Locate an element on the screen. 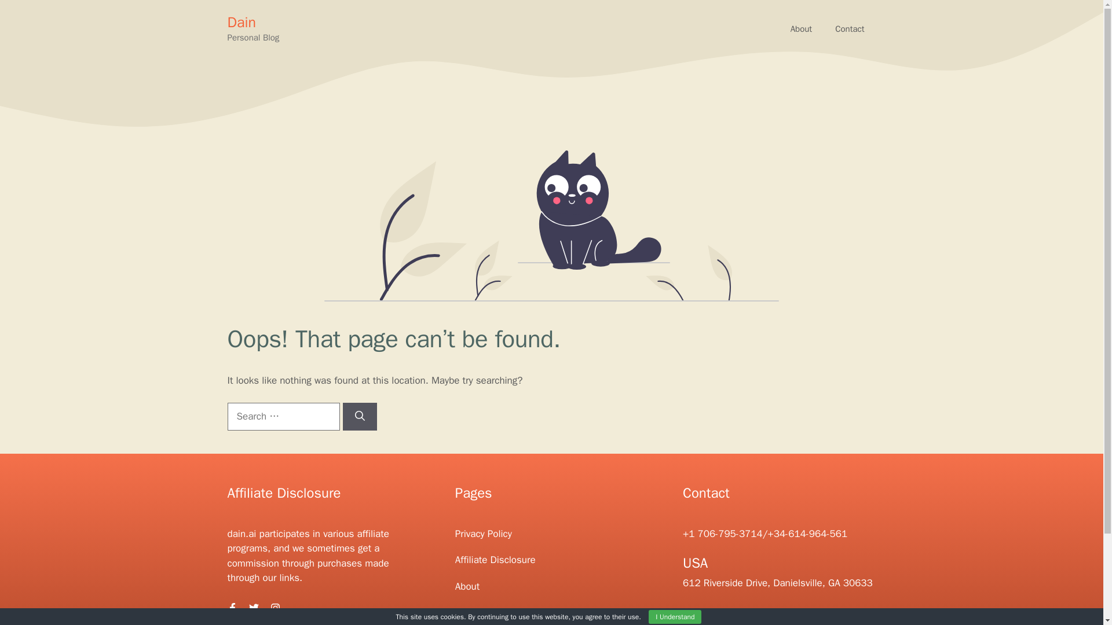 The height and width of the screenshot is (625, 1112). Search for: is located at coordinates (283, 417).